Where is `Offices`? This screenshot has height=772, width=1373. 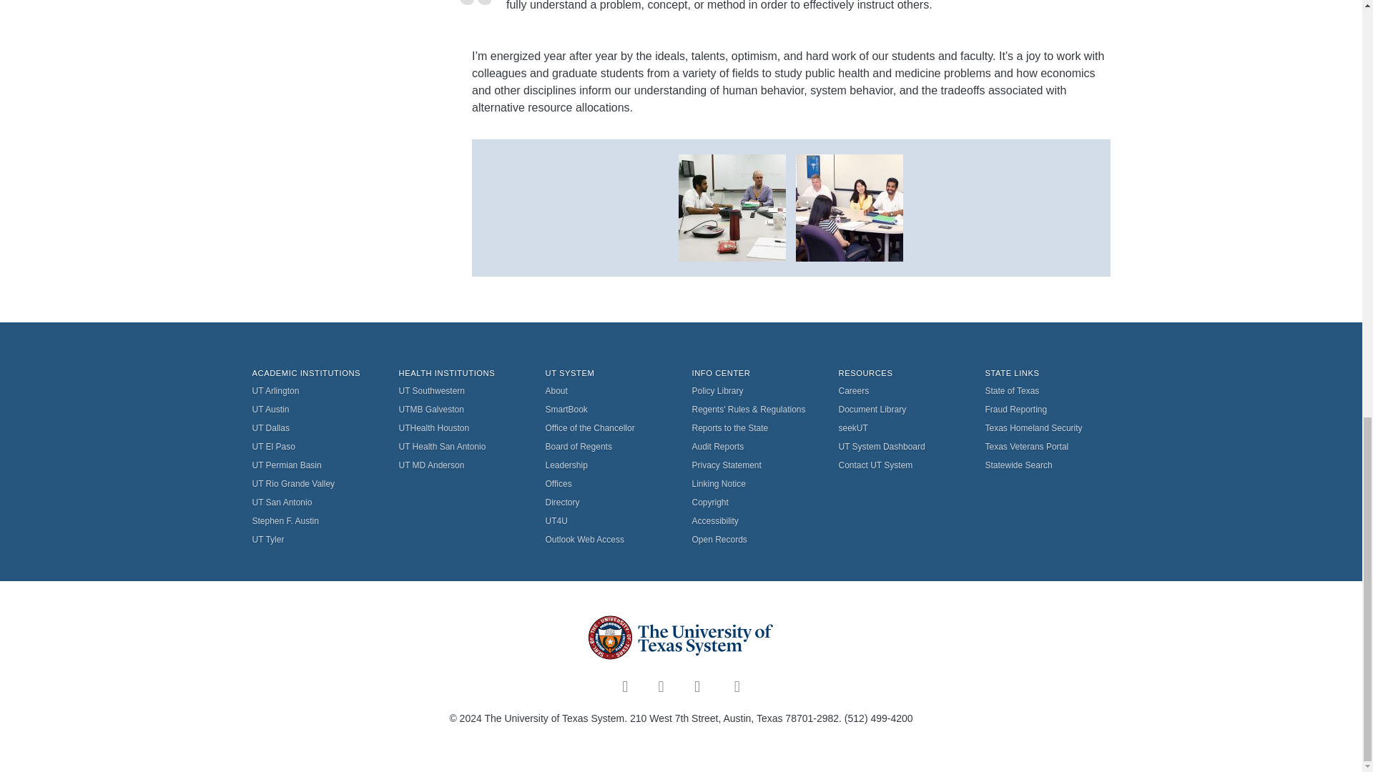 Offices is located at coordinates (607, 484).